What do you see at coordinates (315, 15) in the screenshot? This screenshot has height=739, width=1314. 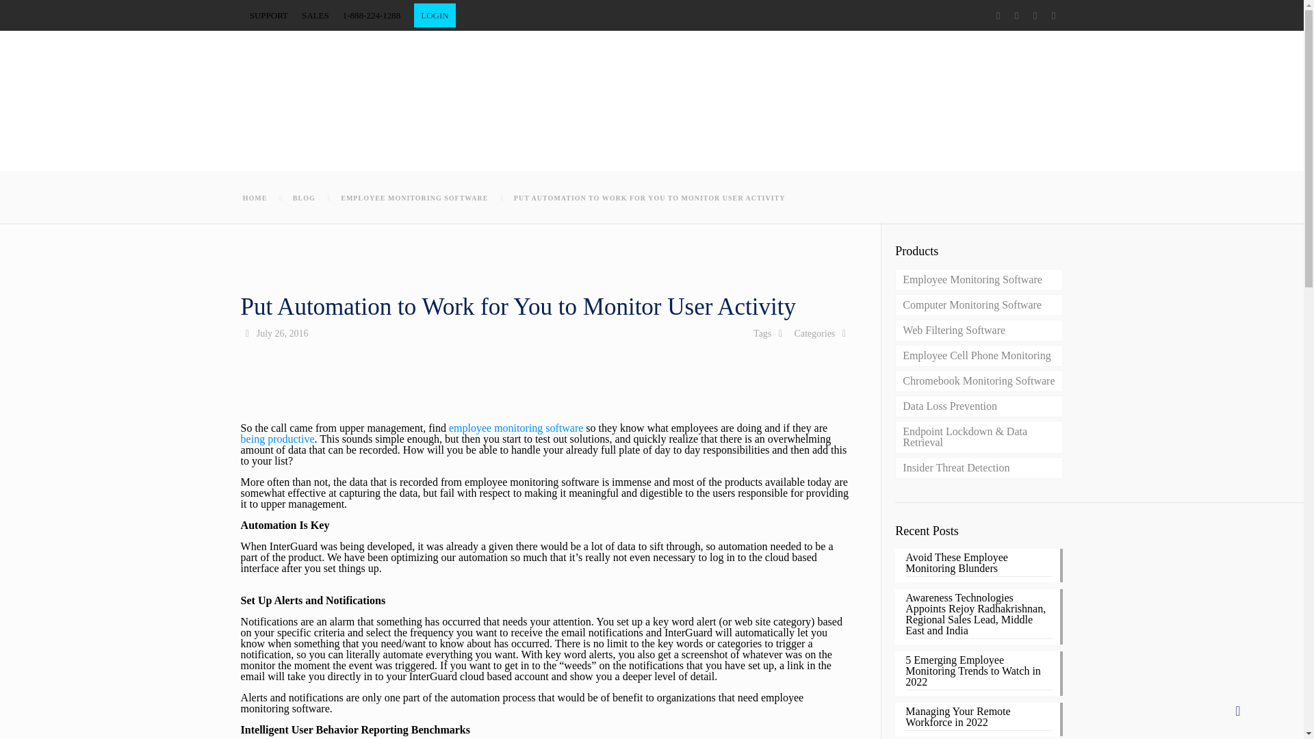 I see `SALES` at bounding box center [315, 15].